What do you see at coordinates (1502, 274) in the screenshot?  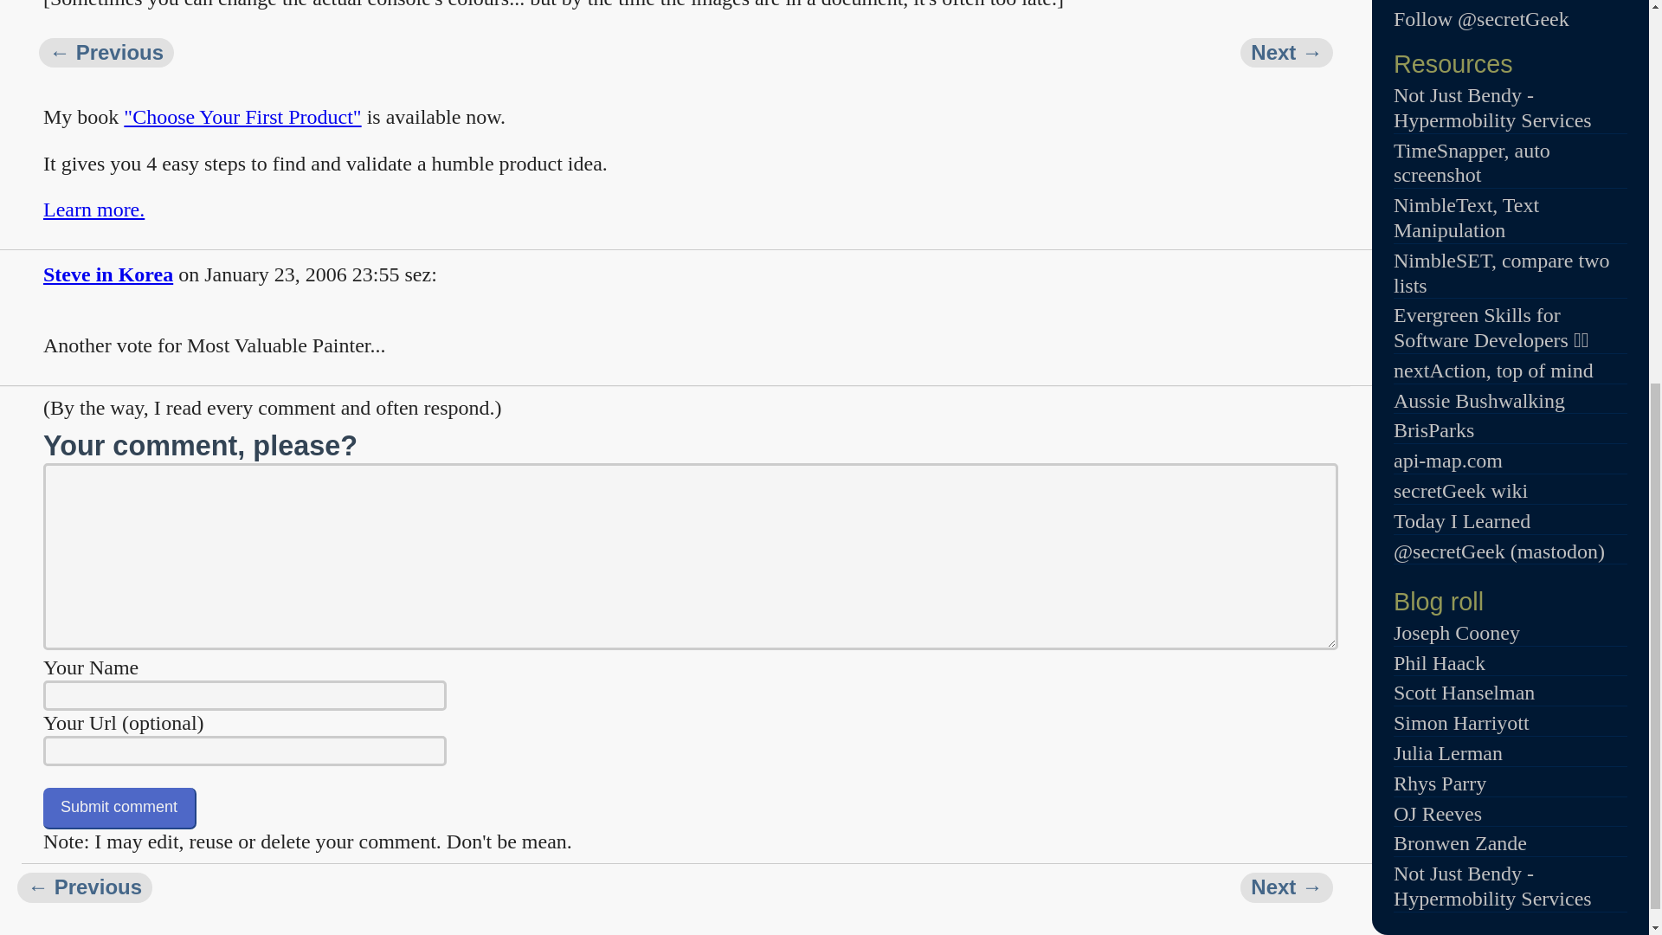 I see `NimbleSET, compare two lists` at bounding box center [1502, 274].